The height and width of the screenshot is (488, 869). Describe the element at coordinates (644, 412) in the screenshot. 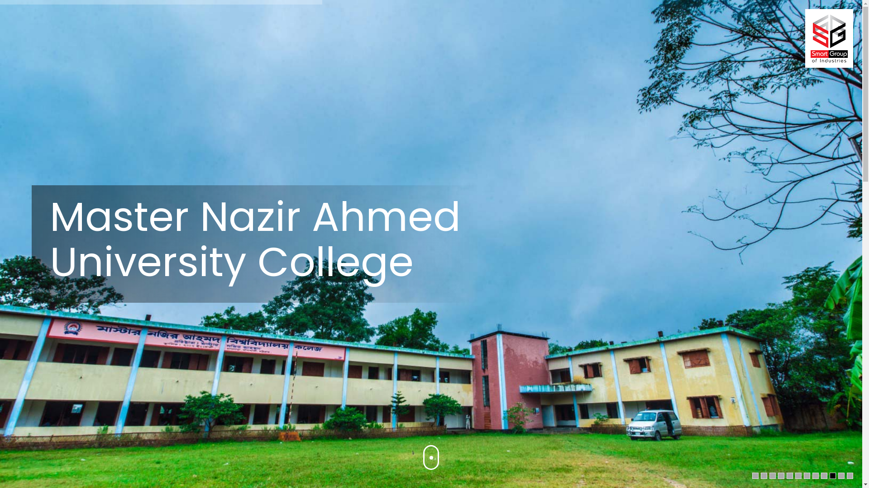

I see `Send` at that location.